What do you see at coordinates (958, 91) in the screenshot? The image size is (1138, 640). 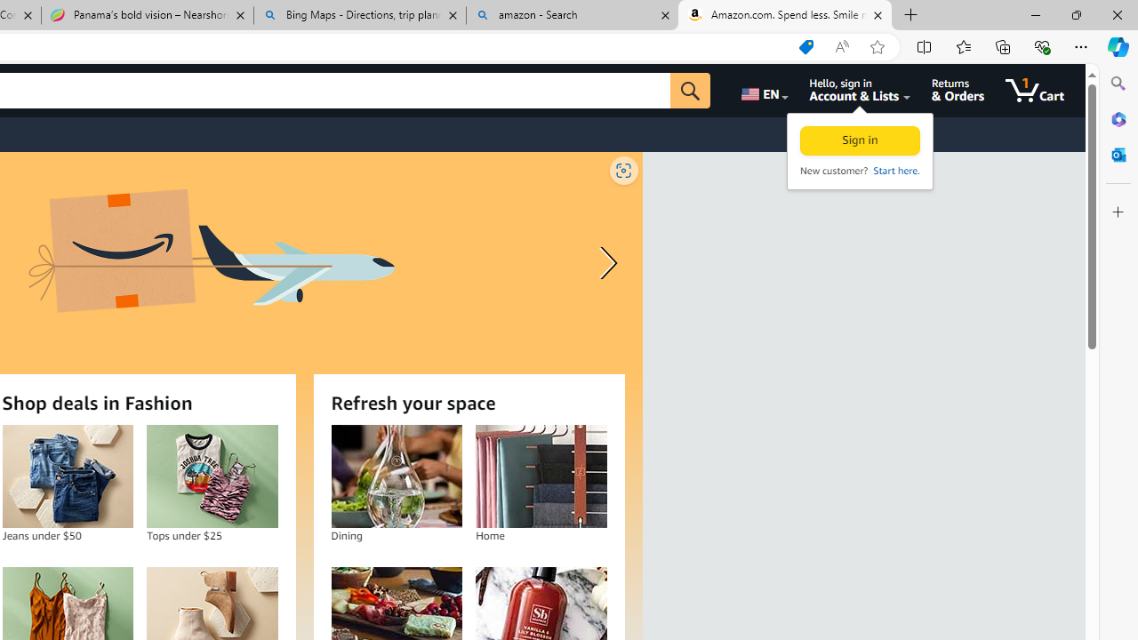 I see `Returns & Orders` at bounding box center [958, 91].